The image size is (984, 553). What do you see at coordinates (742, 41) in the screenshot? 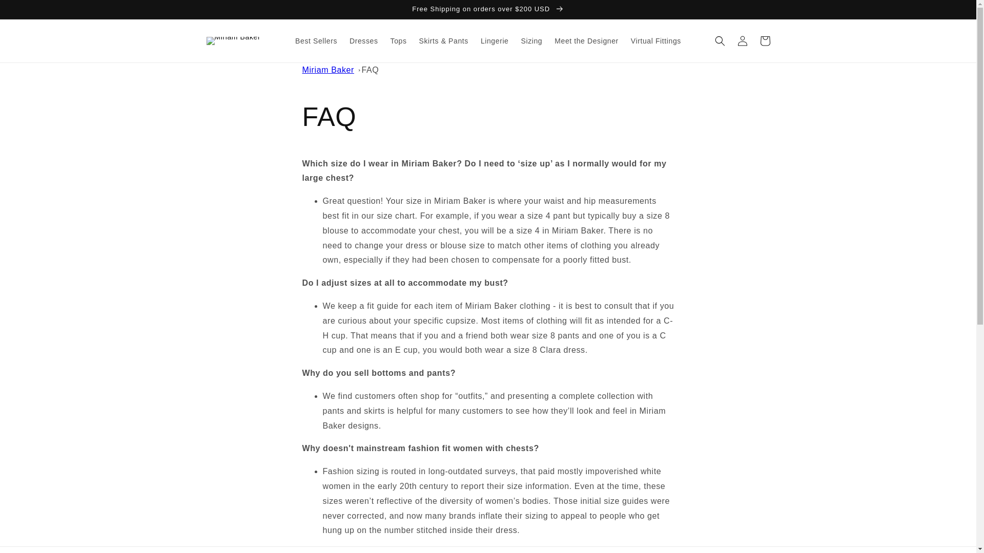
I see `Log in` at bounding box center [742, 41].